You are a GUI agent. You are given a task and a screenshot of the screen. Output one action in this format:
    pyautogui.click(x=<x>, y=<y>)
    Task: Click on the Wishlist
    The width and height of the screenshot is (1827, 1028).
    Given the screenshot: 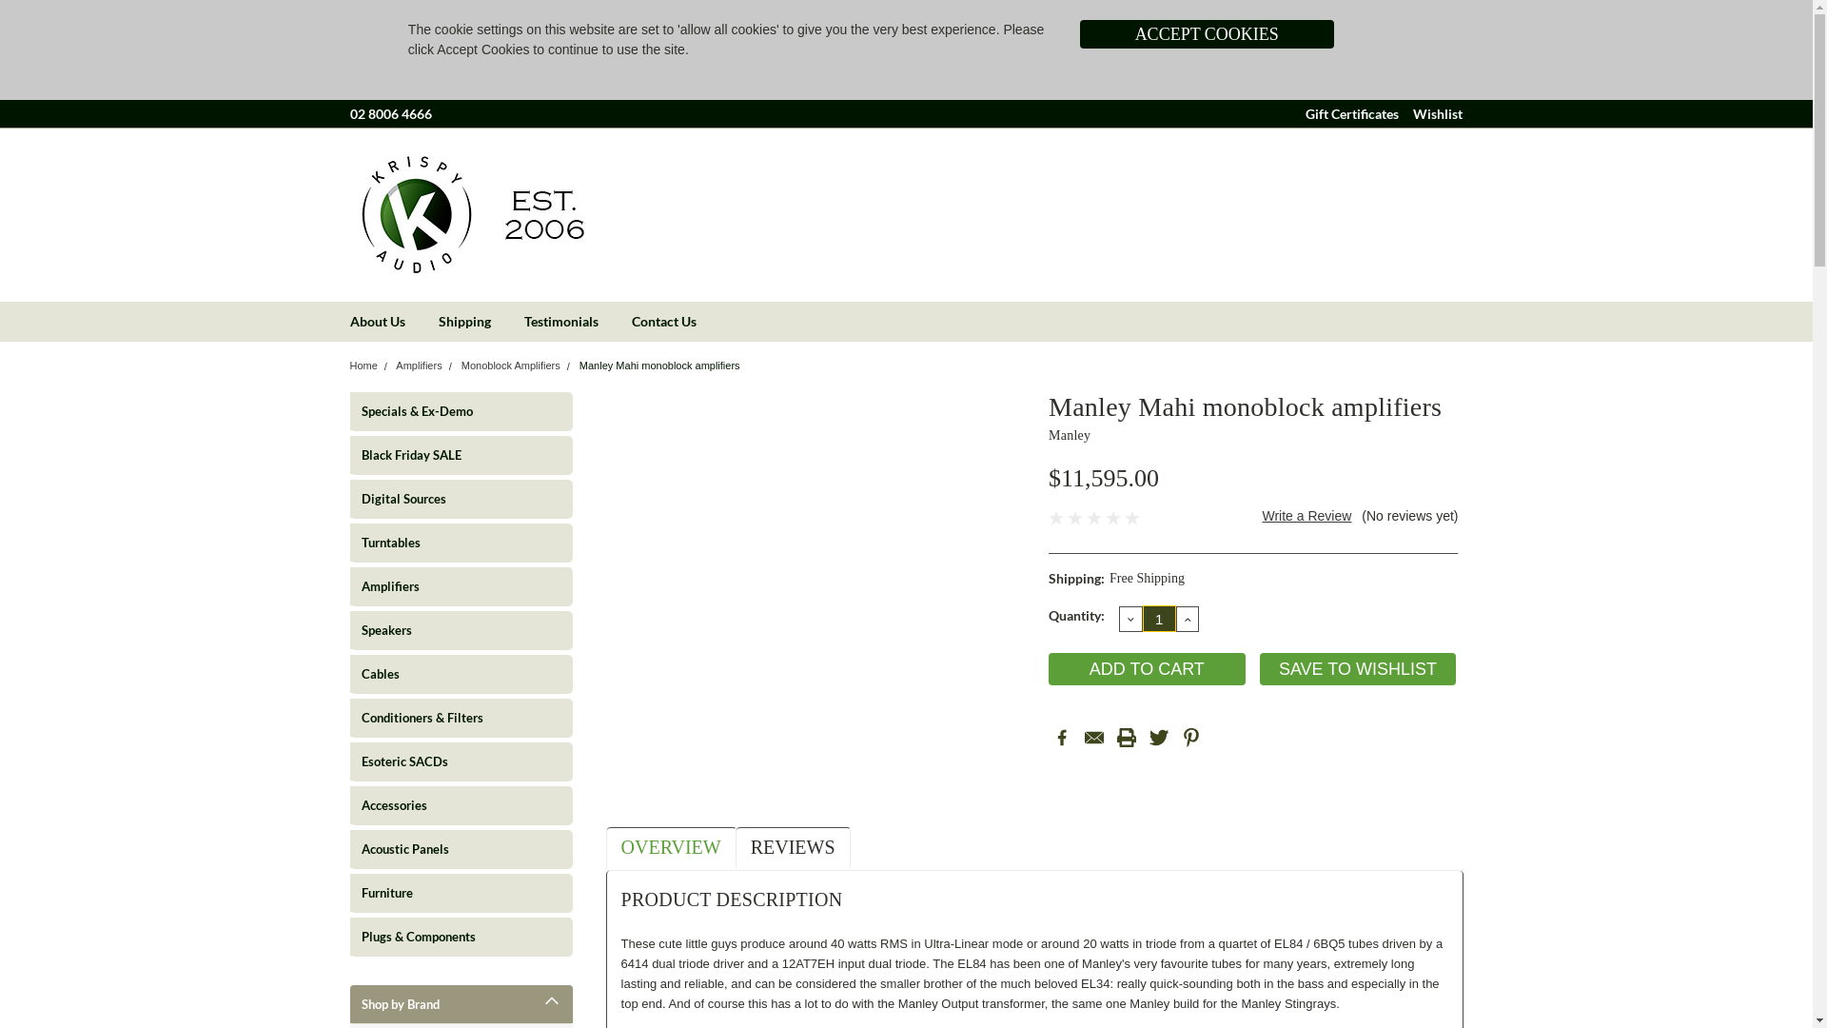 What is the action you would take?
    pyautogui.click(x=1437, y=114)
    